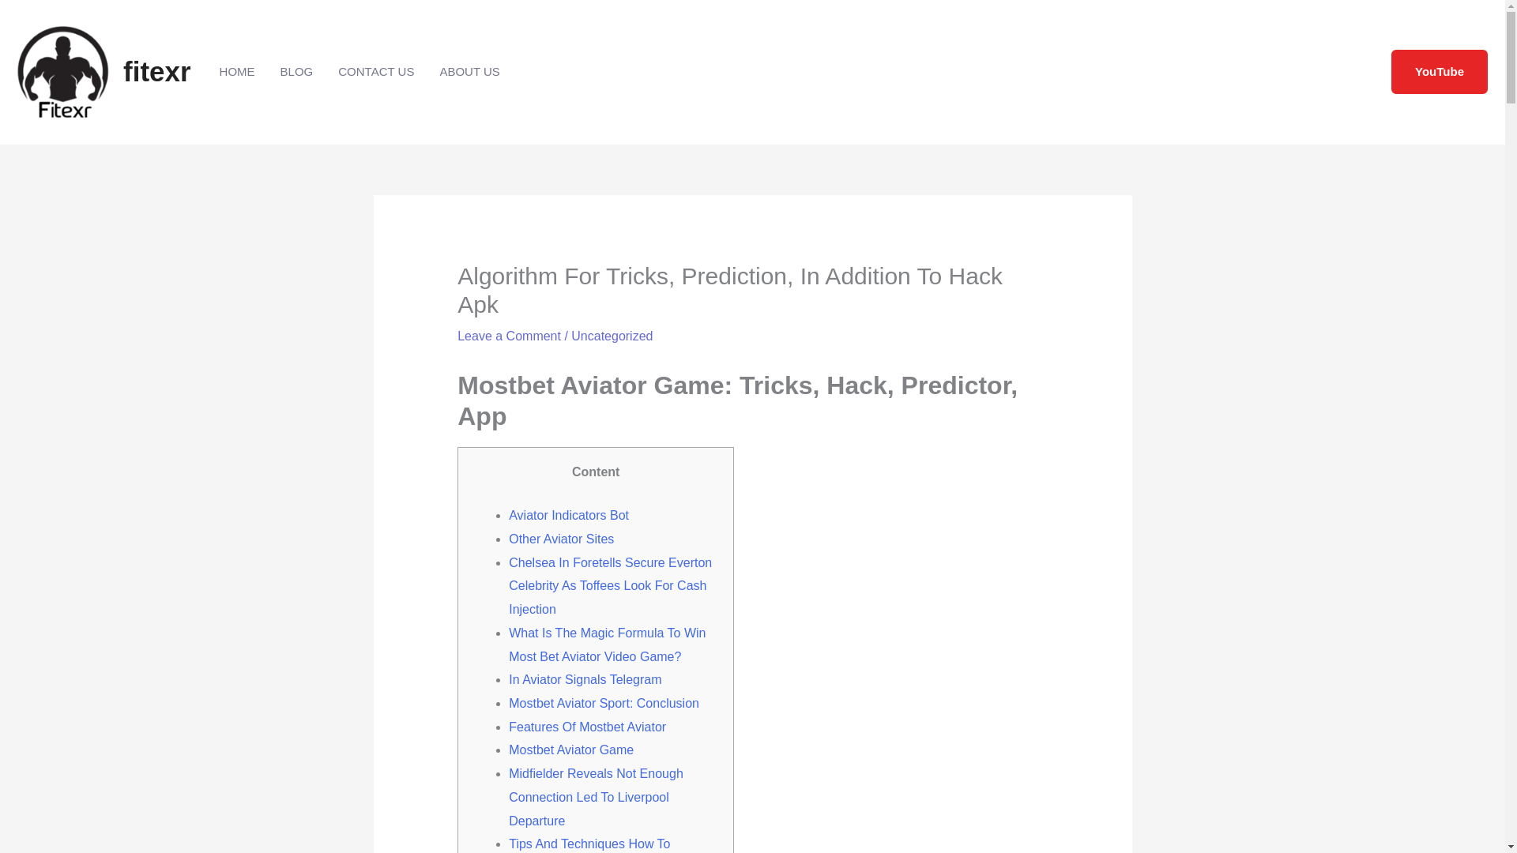 The width and height of the screenshot is (1517, 853). What do you see at coordinates (585, 679) in the screenshot?
I see `In Aviator Signals Telegram` at bounding box center [585, 679].